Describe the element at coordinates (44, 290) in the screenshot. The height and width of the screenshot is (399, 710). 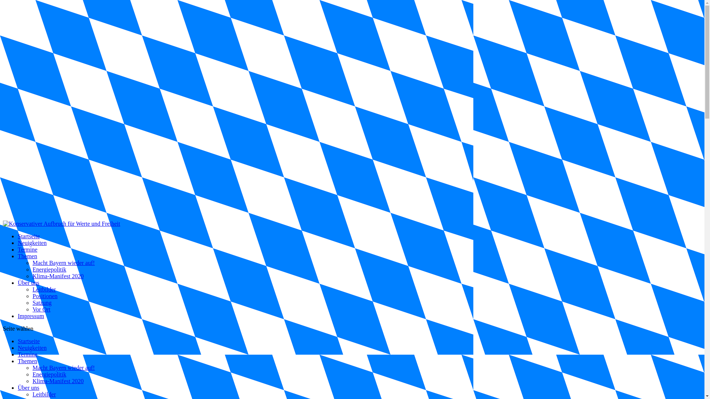
I see `Leitbilder` at that location.